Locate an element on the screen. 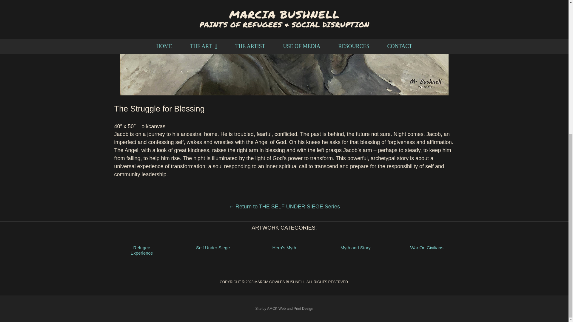  AMCK Web and Print Design is located at coordinates (290, 309).